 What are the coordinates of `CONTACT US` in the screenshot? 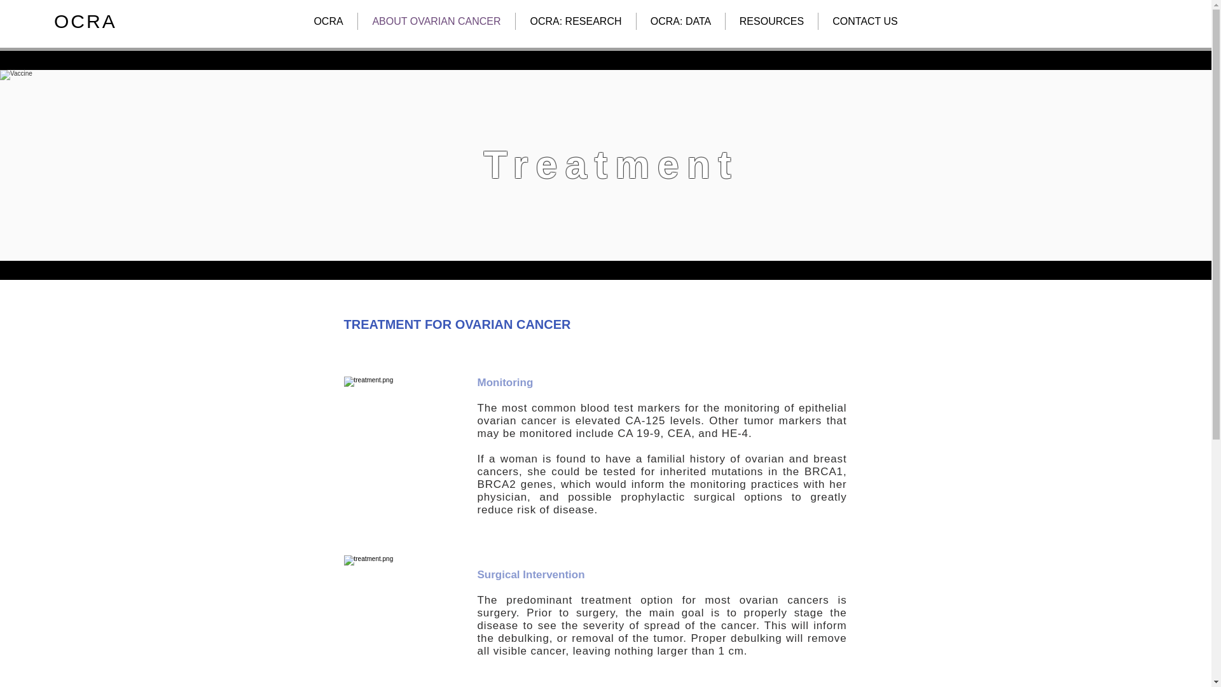 It's located at (865, 22).